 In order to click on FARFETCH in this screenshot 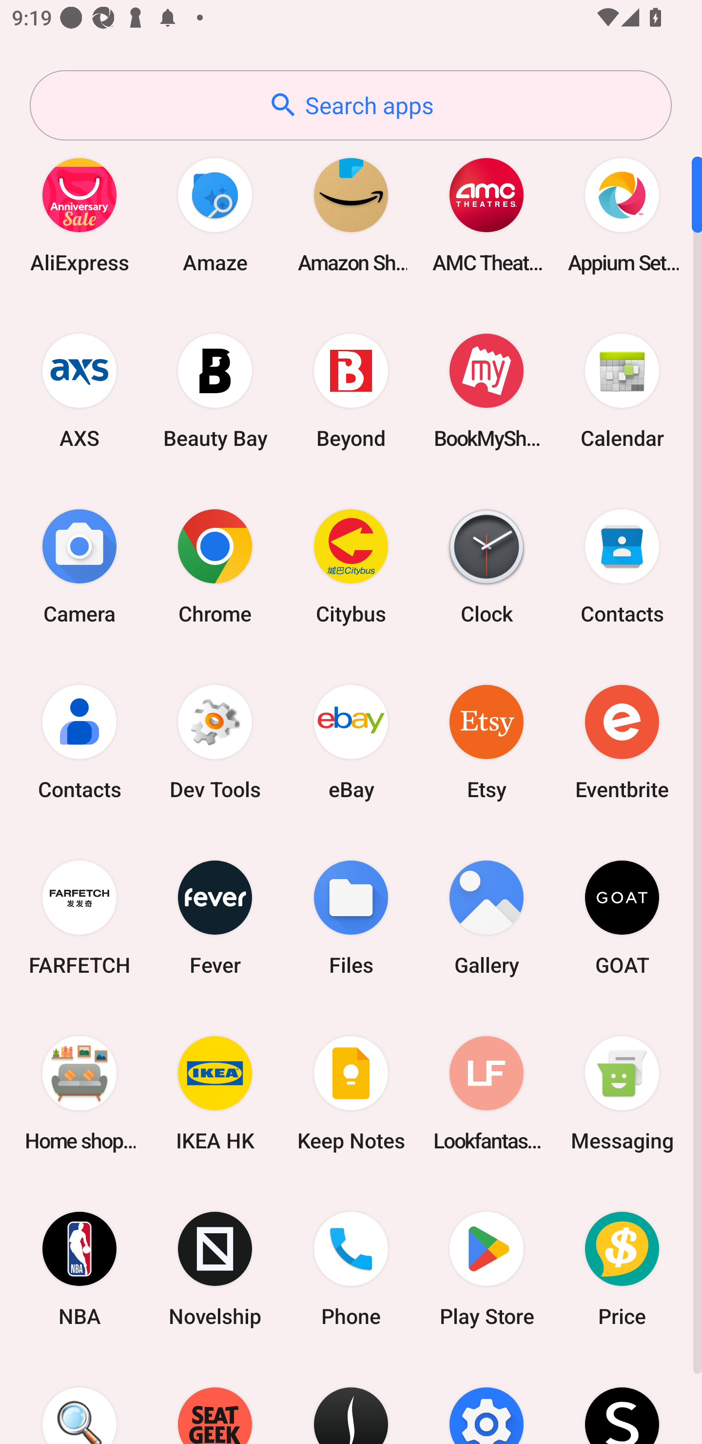, I will do `click(79, 917)`.